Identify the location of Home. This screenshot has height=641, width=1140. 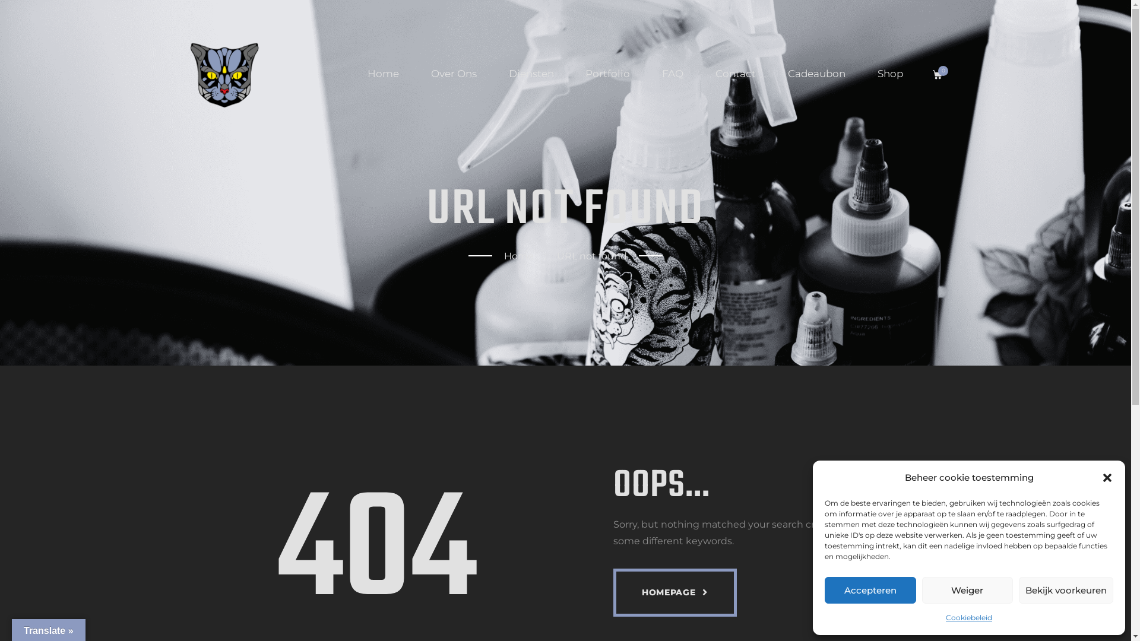
(519, 256).